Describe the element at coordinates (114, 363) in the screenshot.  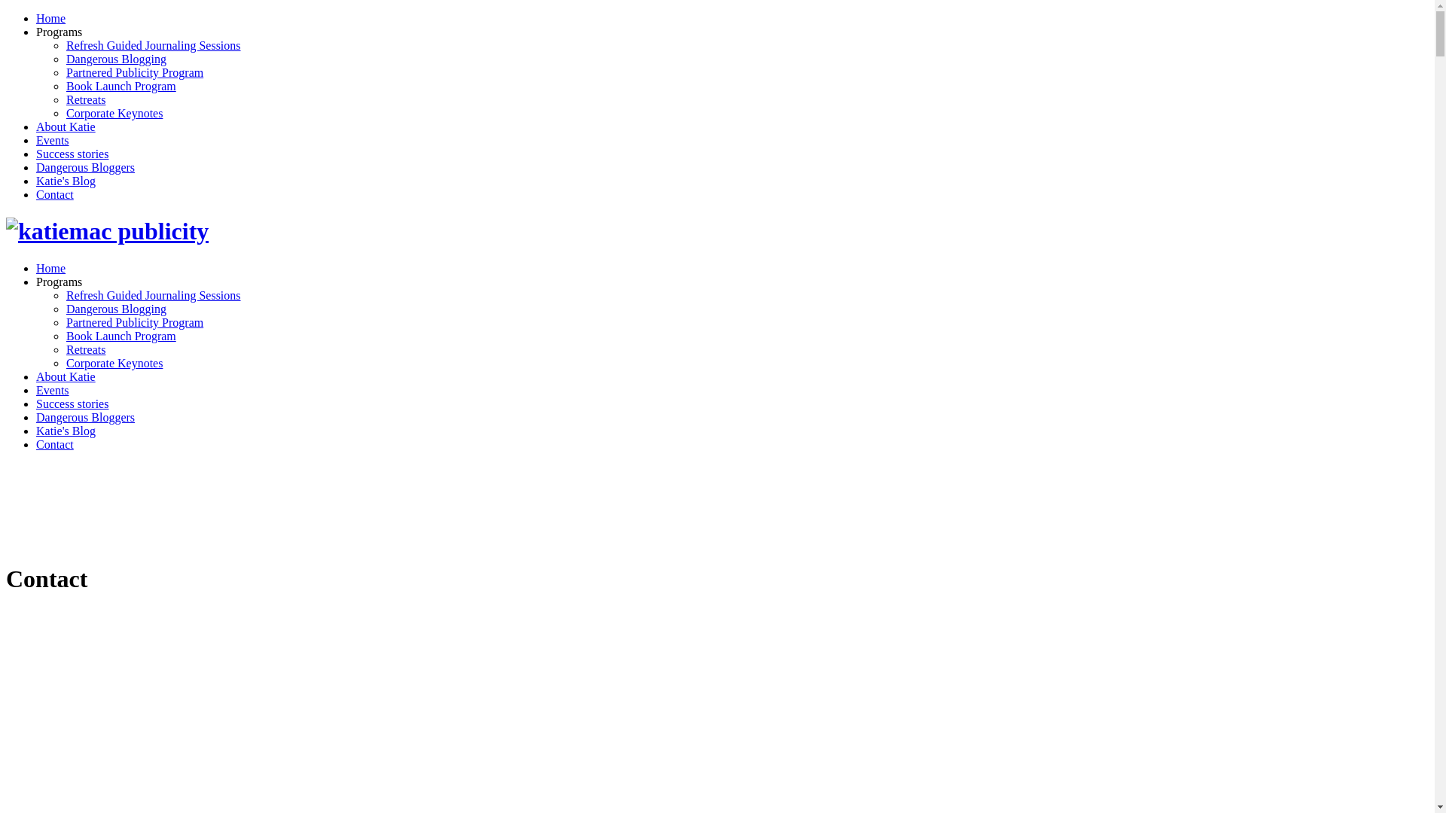
I see `Corporate Keynotes` at that location.